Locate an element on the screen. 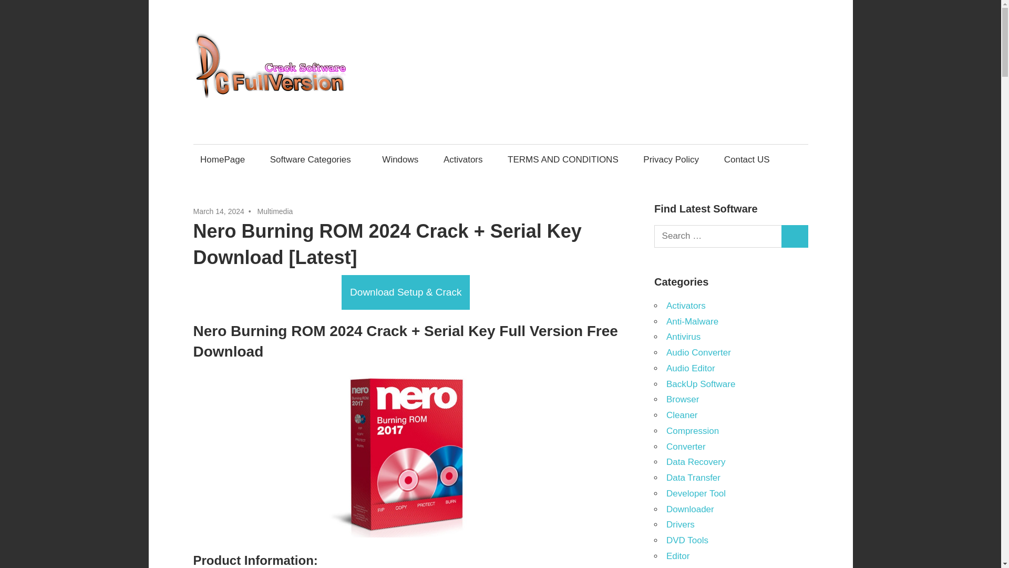 This screenshot has height=568, width=1009. TERMS AND CONDITIONS is located at coordinates (563, 159).